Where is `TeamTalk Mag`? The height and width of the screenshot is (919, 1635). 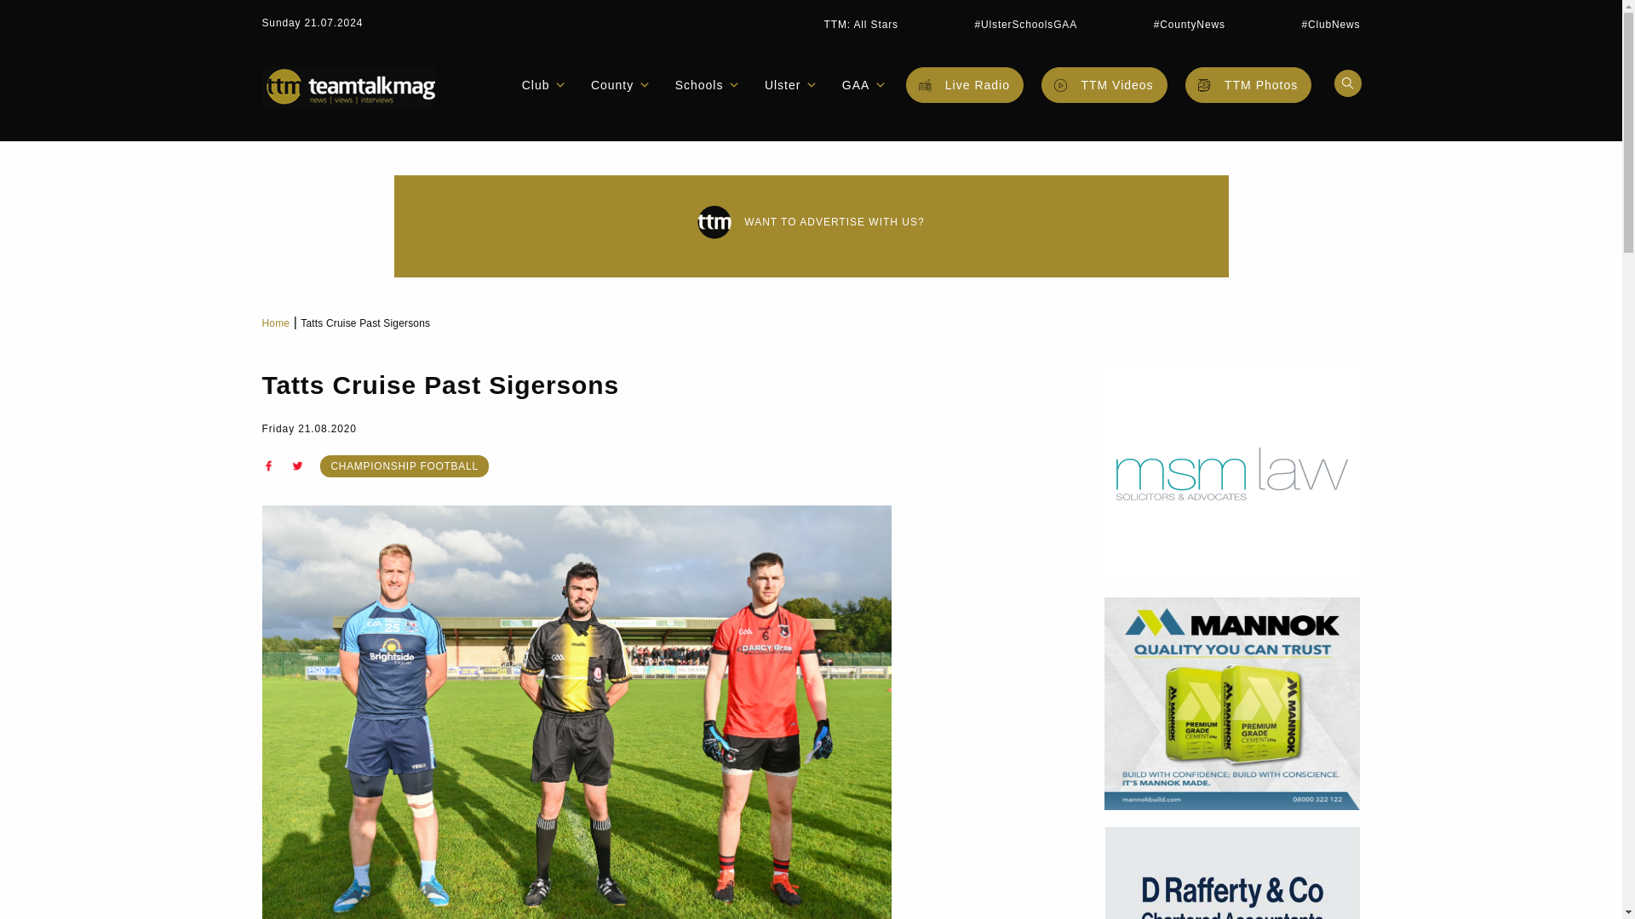 TeamTalk Mag is located at coordinates (347, 86).